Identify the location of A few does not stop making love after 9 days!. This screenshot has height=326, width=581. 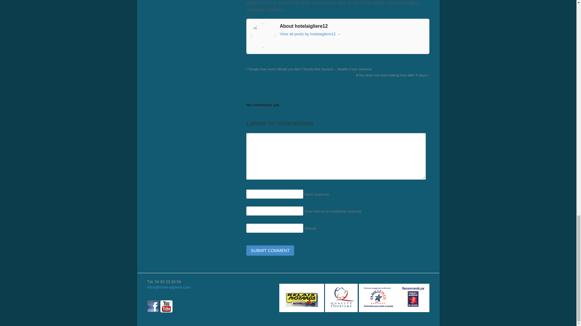
(392, 75).